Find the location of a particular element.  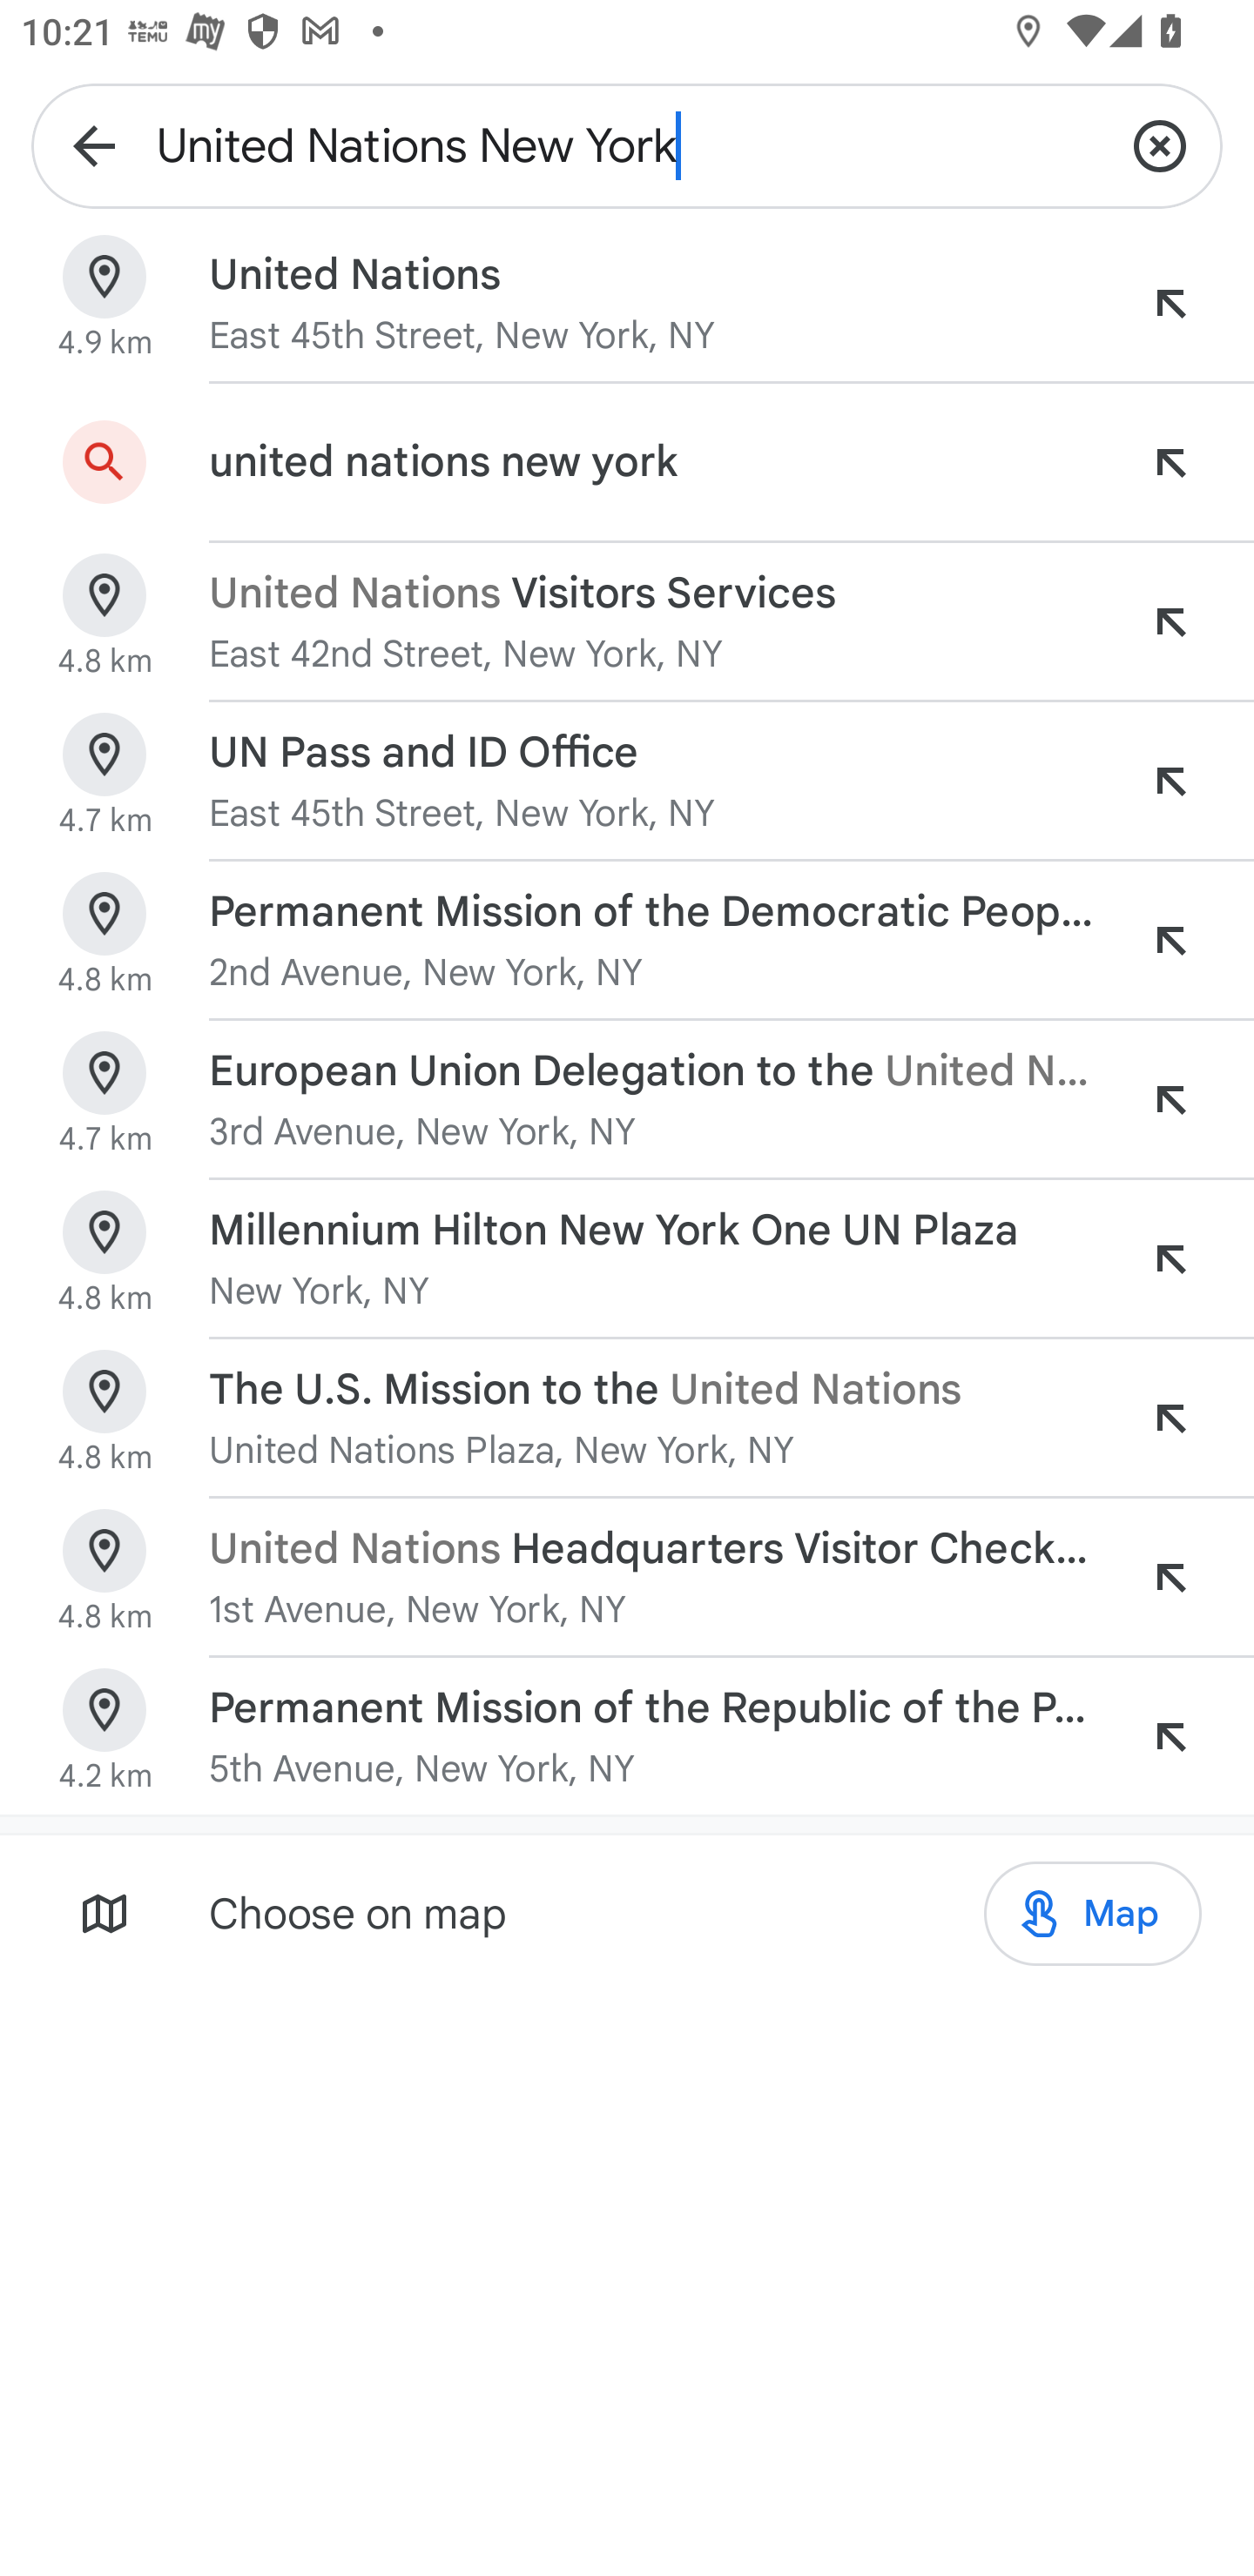

Navigate up is located at coordinates (94, 144).